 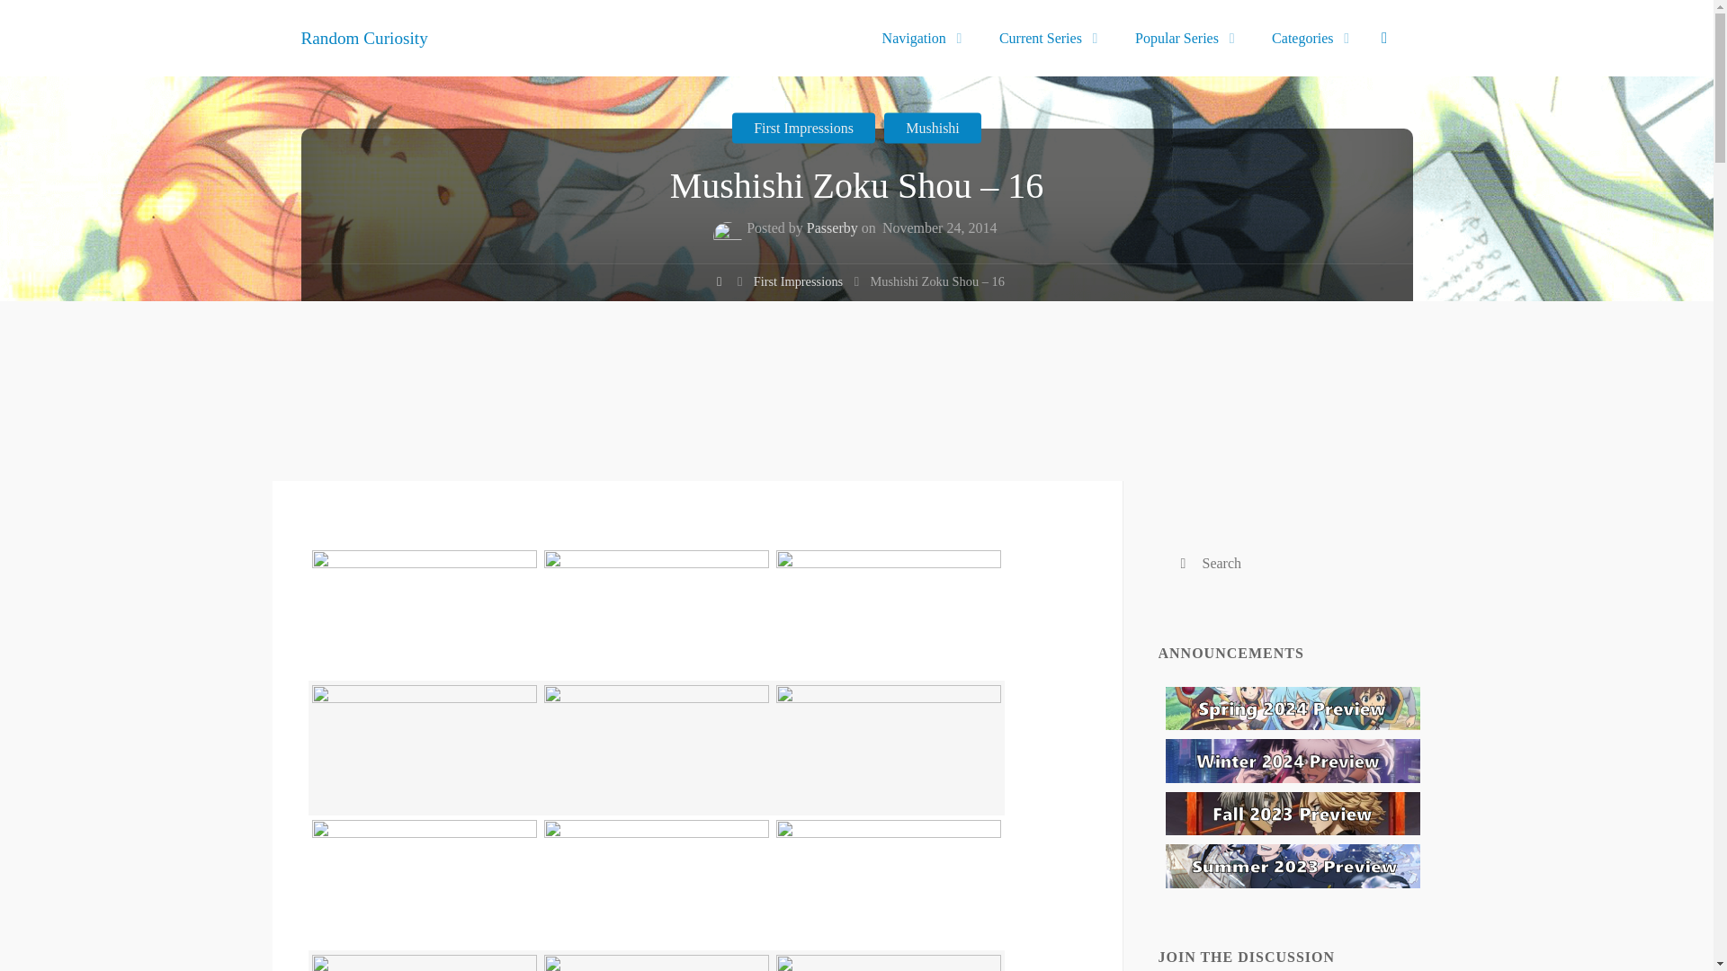 I want to click on Random Curiosity, so click(x=371, y=37).